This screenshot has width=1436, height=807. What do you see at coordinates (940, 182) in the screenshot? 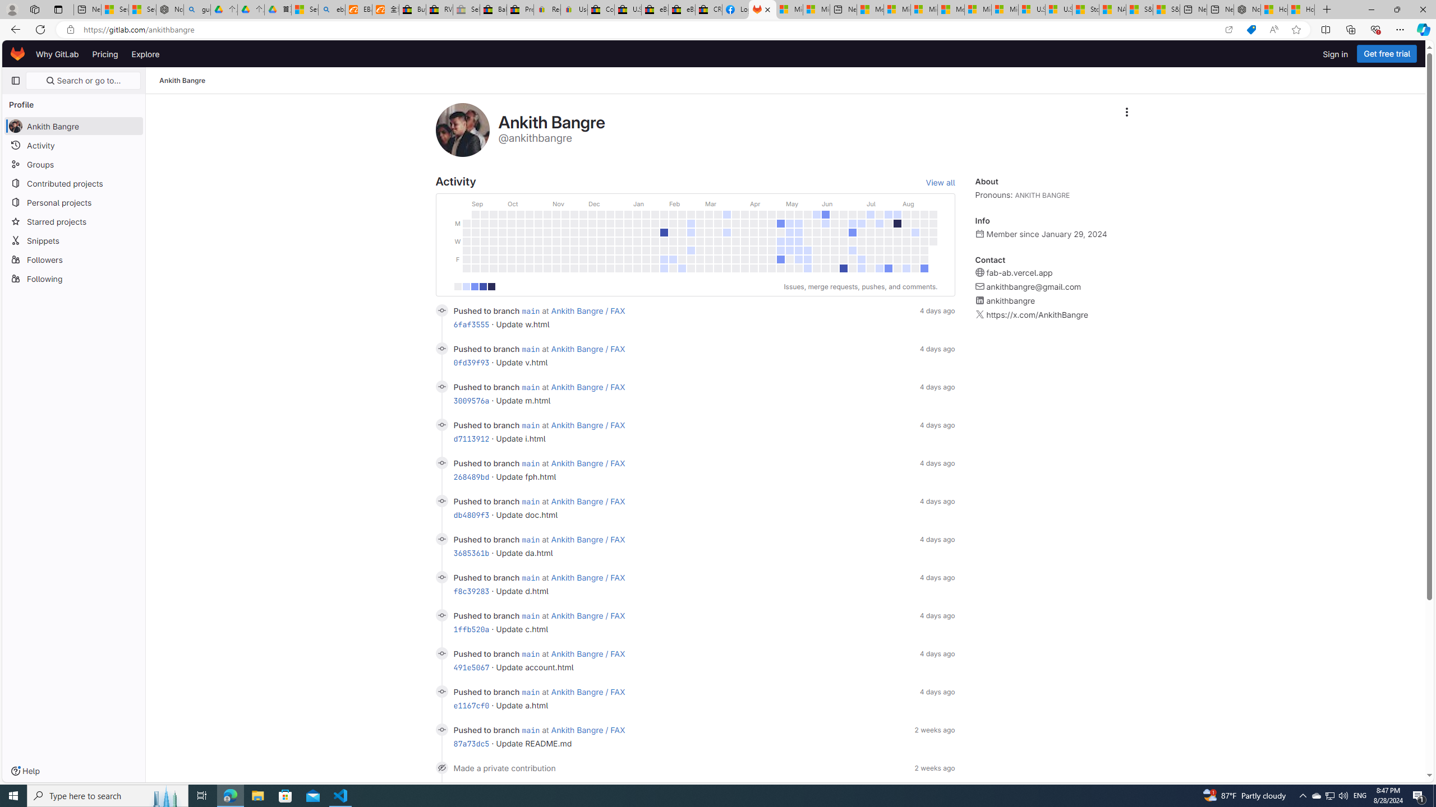
I see `View all` at bounding box center [940, 182].